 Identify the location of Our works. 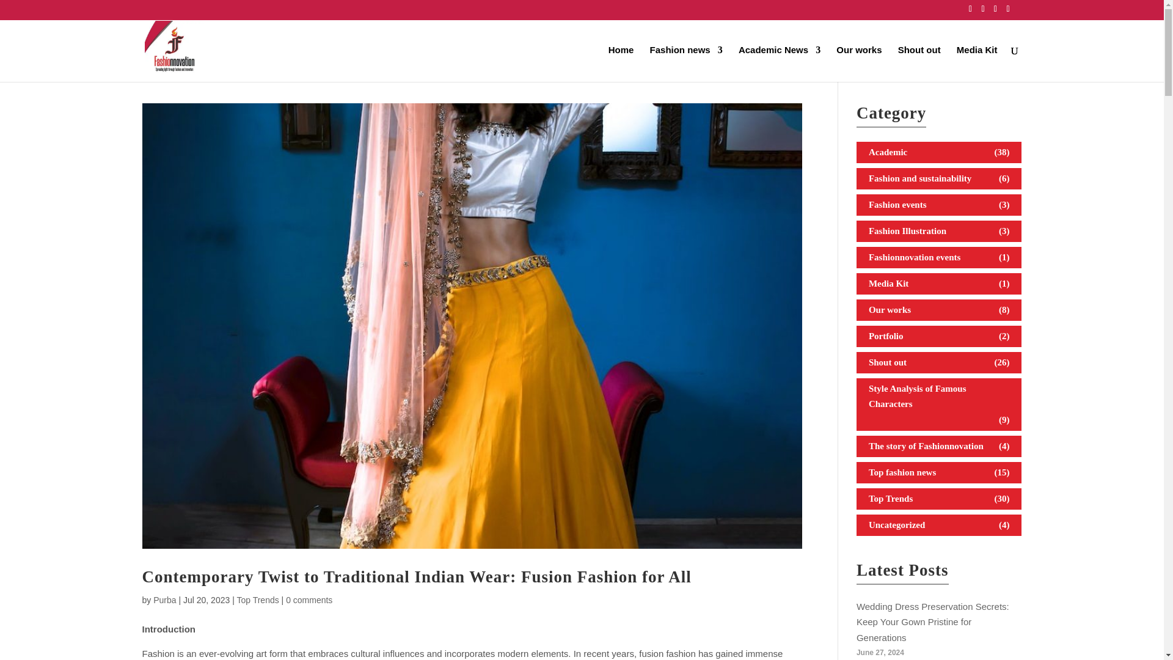
(859, 64).